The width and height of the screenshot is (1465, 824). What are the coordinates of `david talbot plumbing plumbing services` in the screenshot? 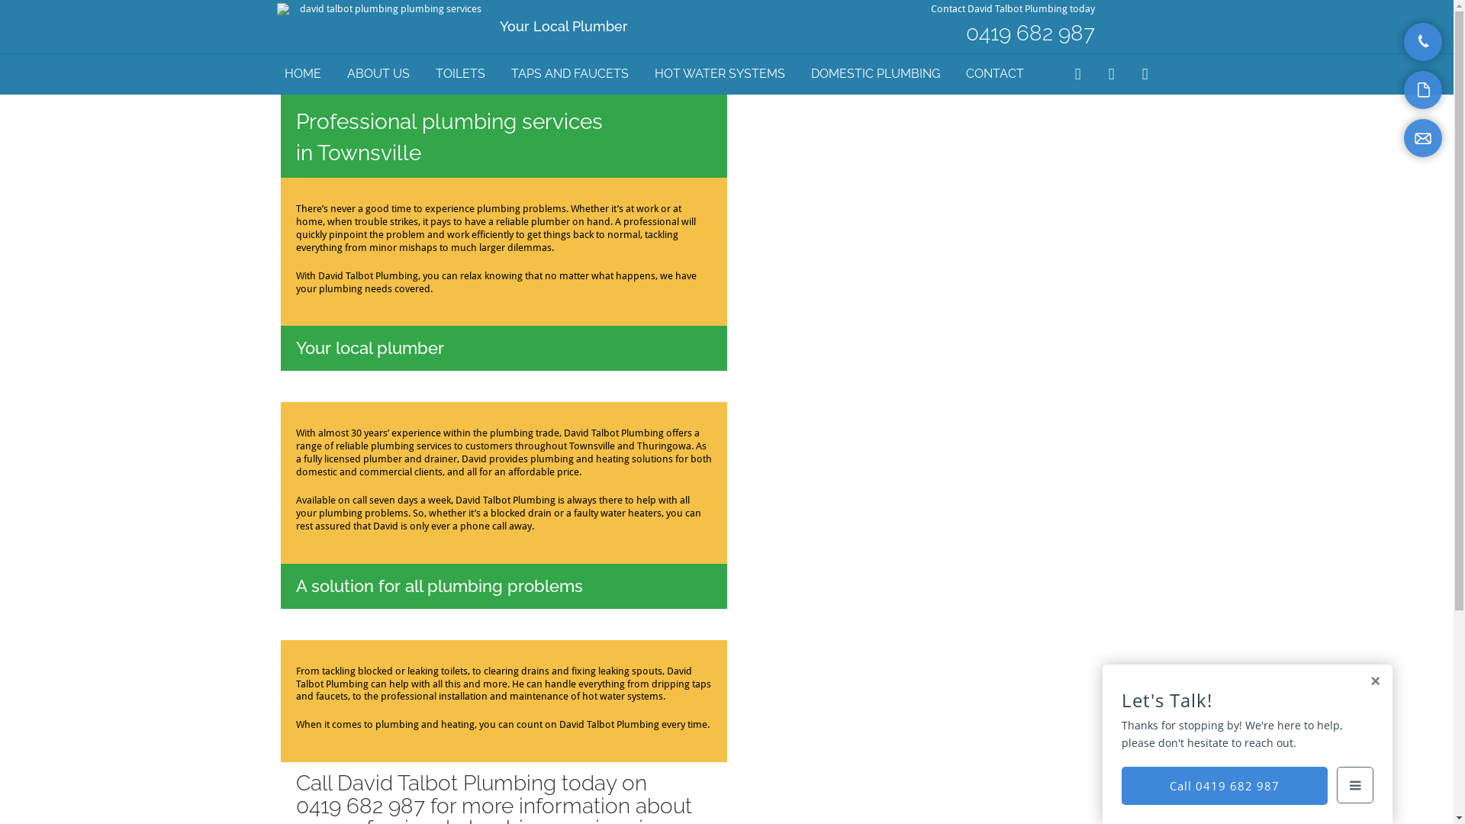 It's located at (385, 9).